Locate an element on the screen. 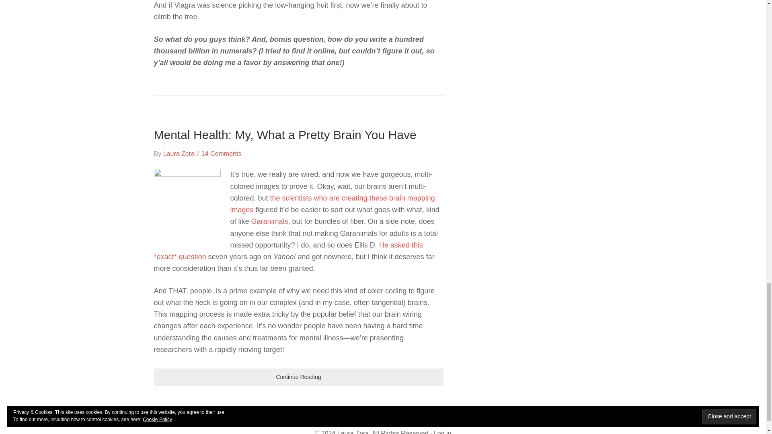 This screenshot has width=772, height=434. Image courtesy of Microsoft is located at coordinates (187, 201).